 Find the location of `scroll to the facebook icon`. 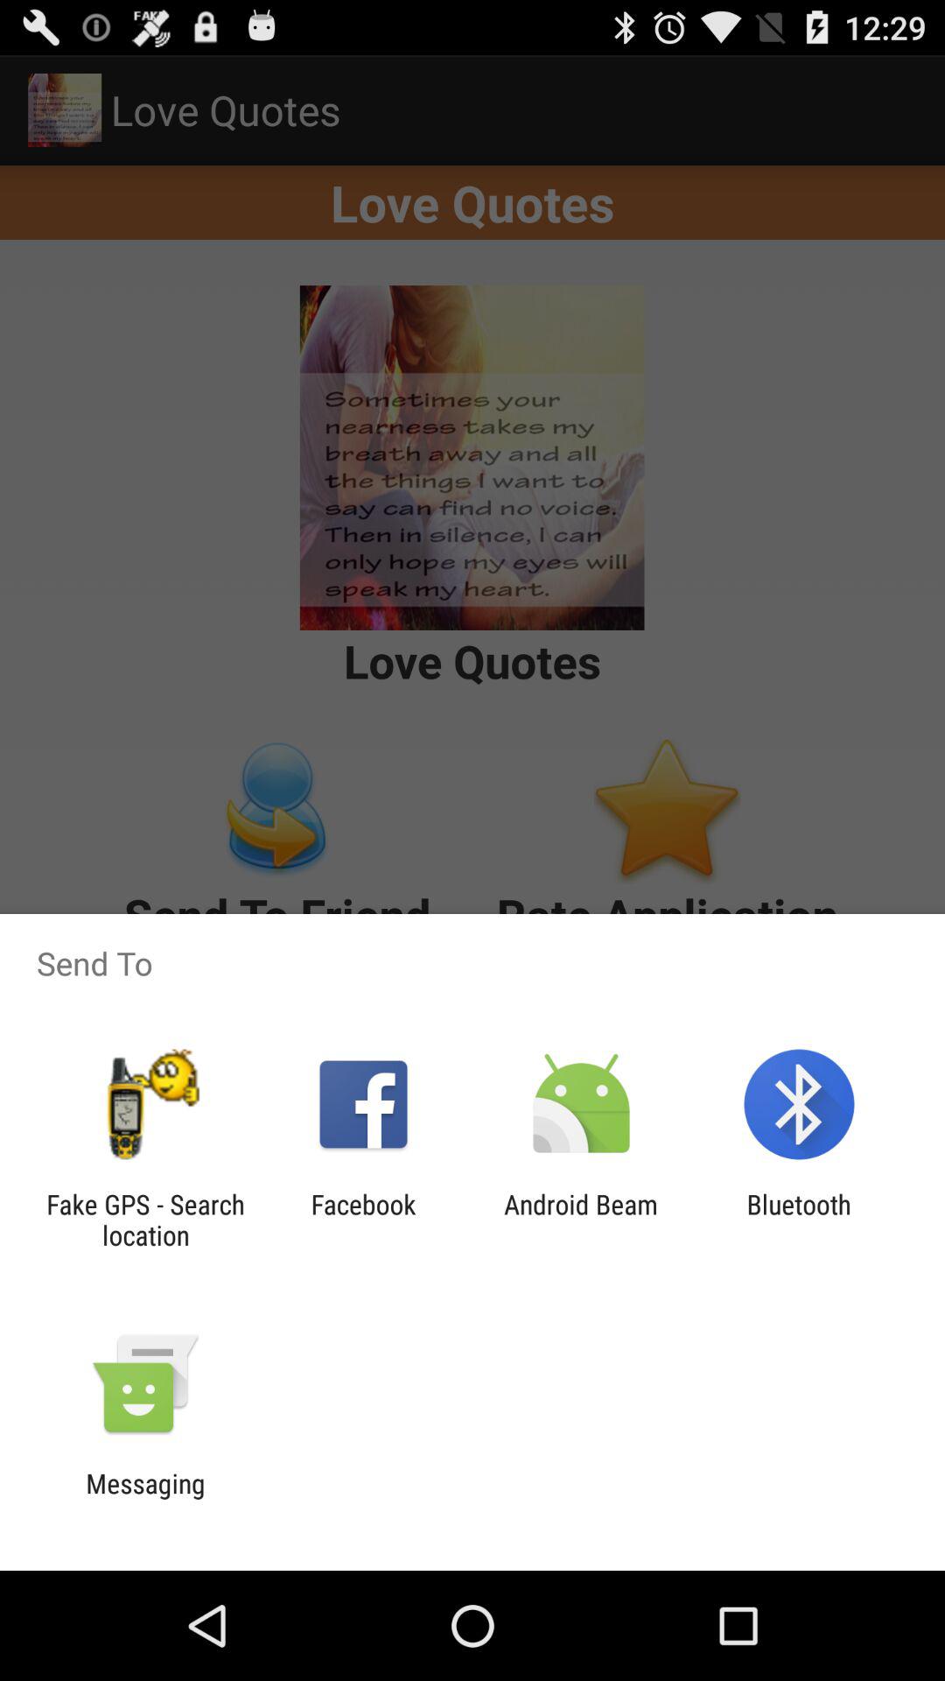

scroll to the facebook icon is located at coordinates (363, 1220).